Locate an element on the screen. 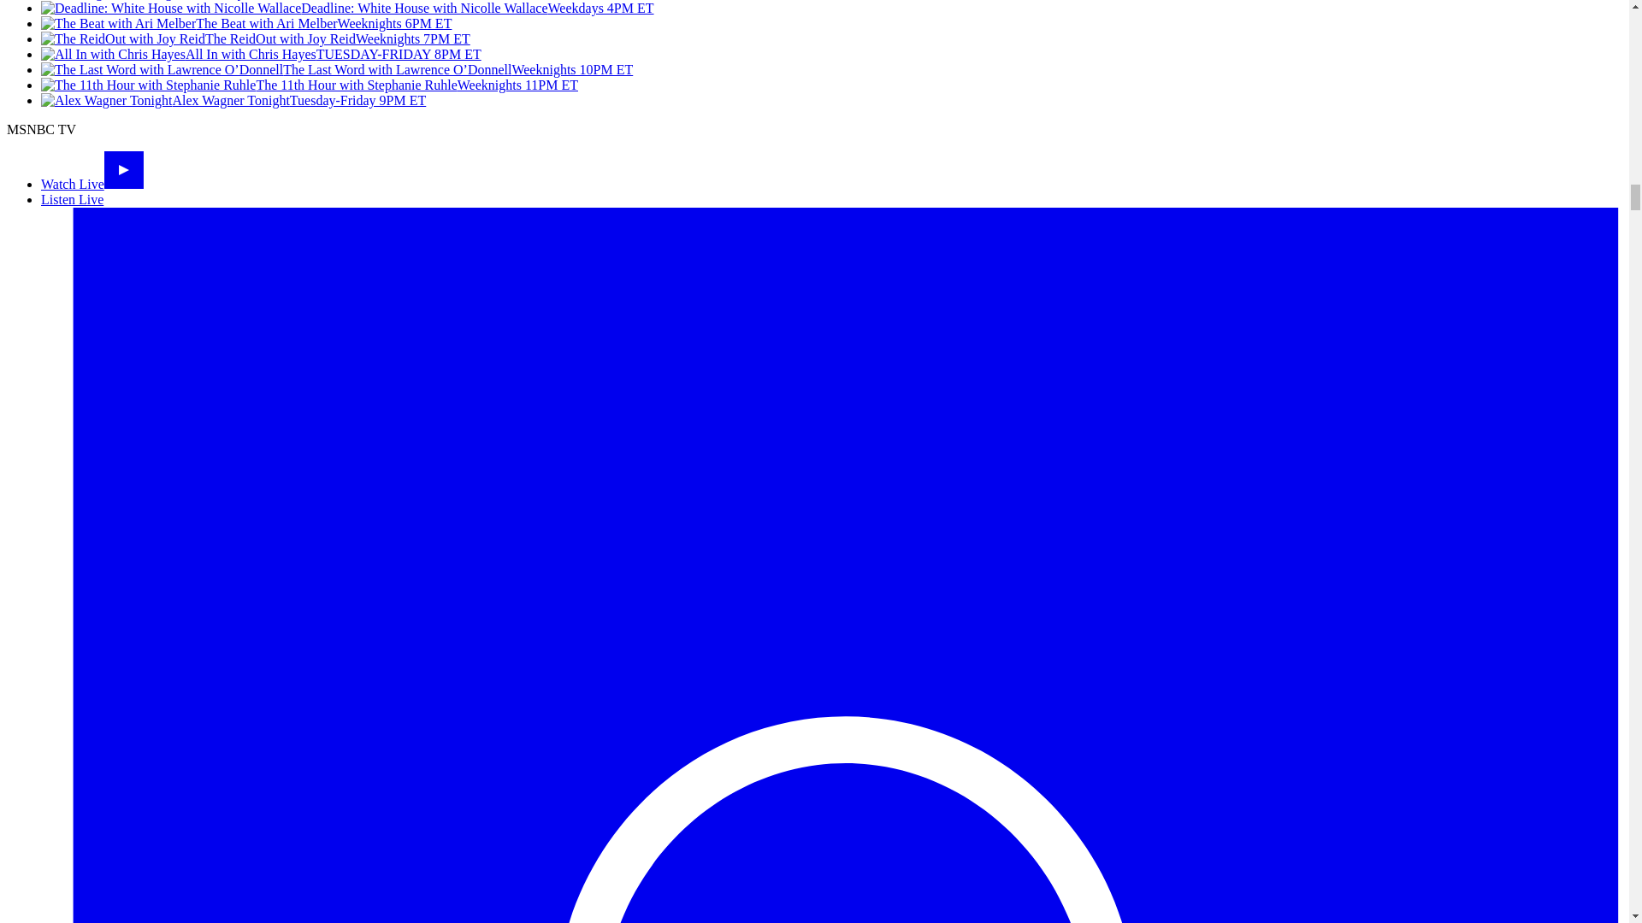 The image size is (1642, 923). The 11th Hour with Stephanie RuhleWeeknights 11PM ET is located at coordinates (310, 85).